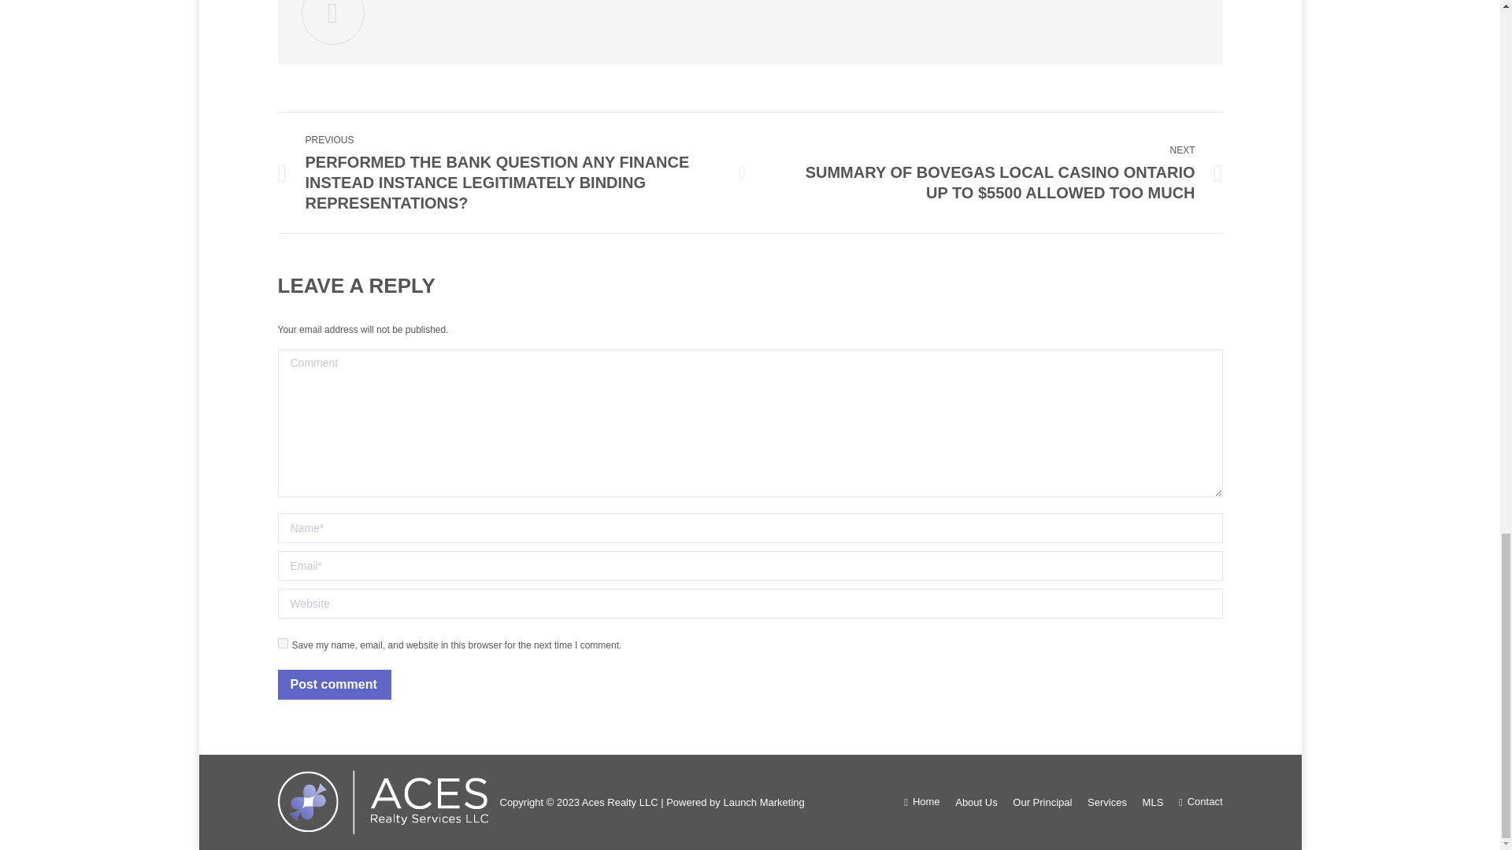 Image resolution: width=1512 pixels, height=850 pixels. I want to click on About Us, so click(976, 803).